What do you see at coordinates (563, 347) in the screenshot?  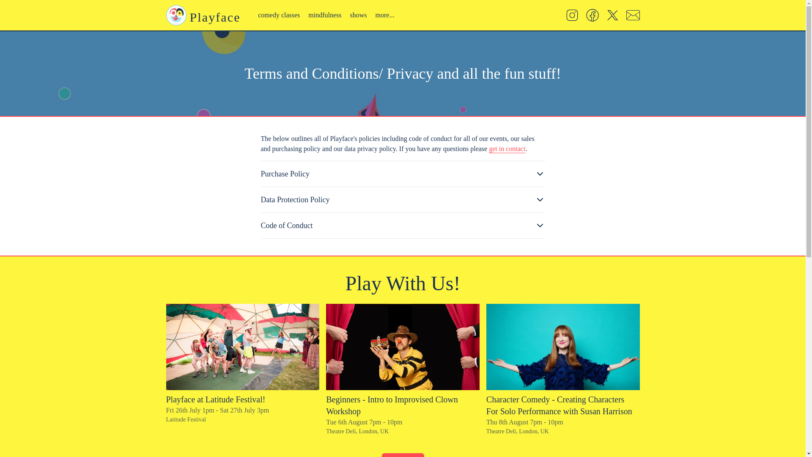 I see `Susan Harrison` at bounding box center [563, 347].